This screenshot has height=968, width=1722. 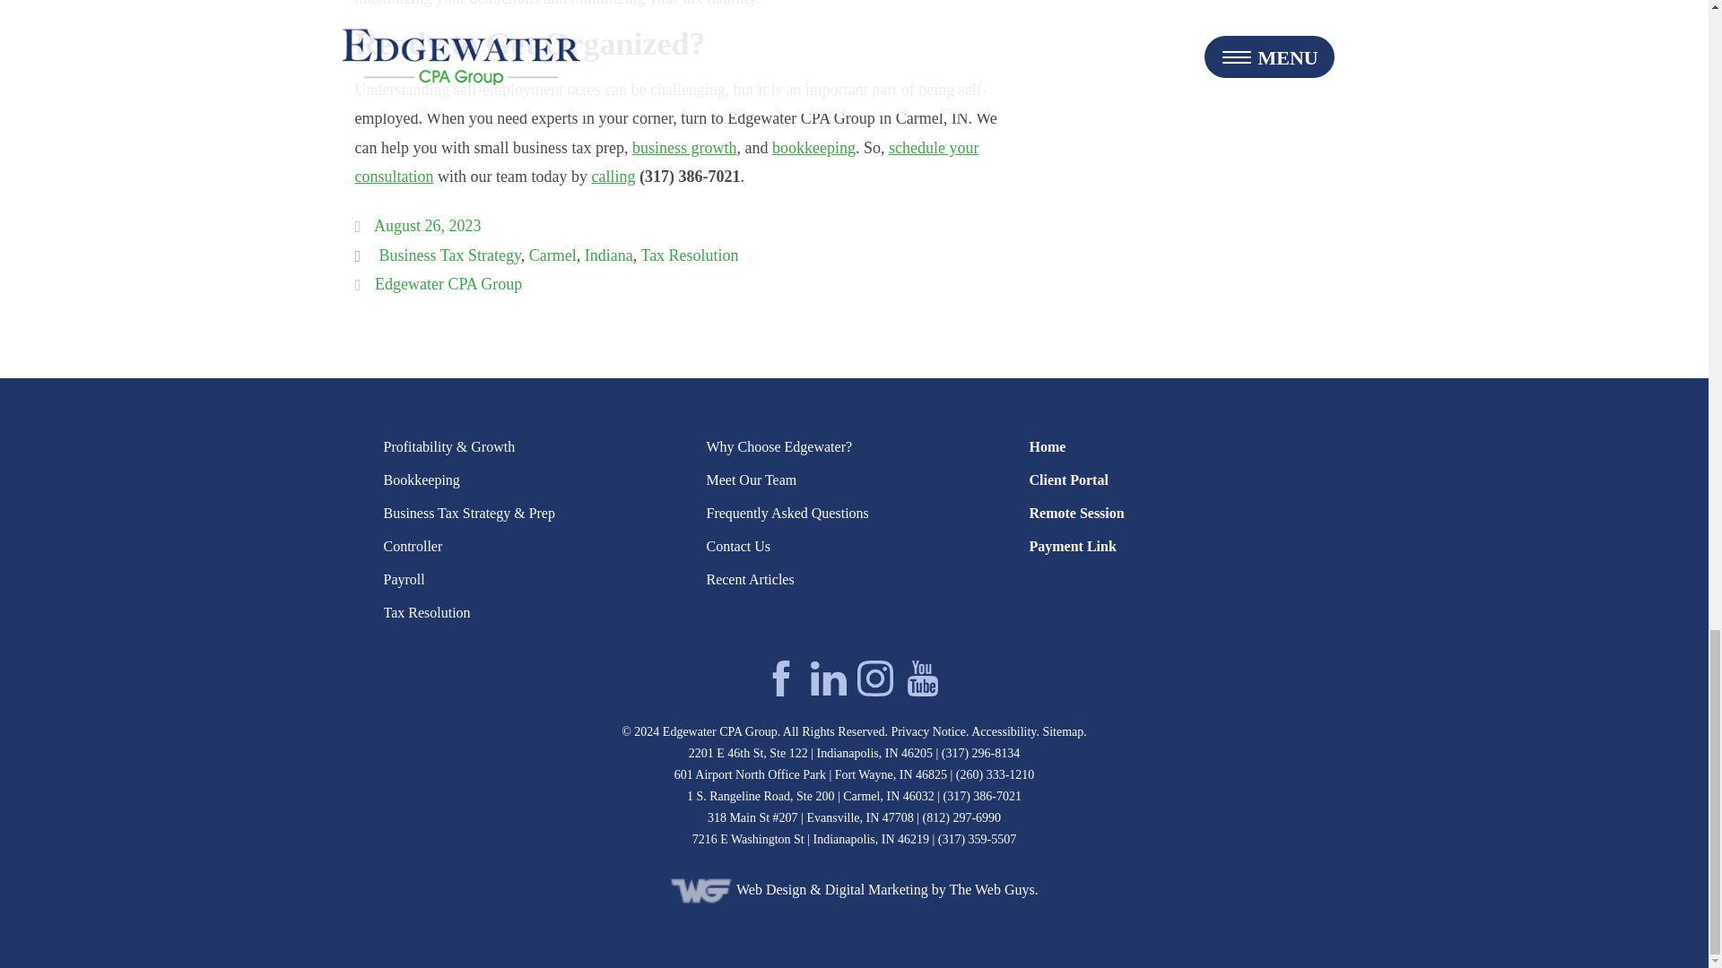 What do you see at coordinates (422, 480) in the screenshot?
I see `Bookkeeping` at bounding box center [422, 480].